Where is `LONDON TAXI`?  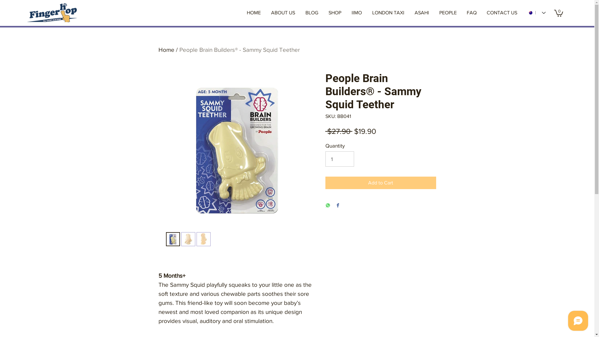 LONDON TAXI is located at coordinates (388, 13).